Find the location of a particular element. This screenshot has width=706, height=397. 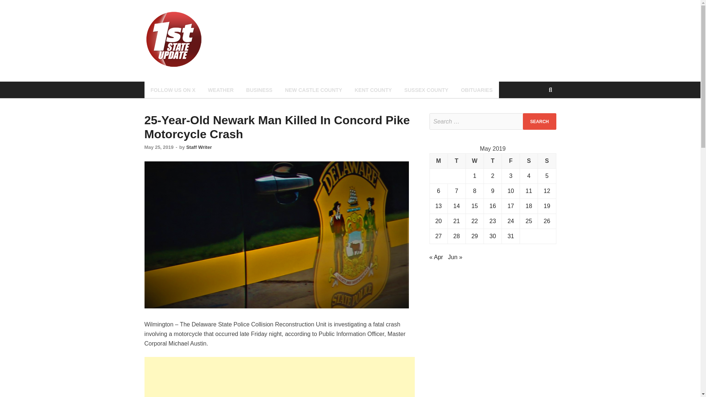

OBITUARIES is located at coordinates (477, 90).